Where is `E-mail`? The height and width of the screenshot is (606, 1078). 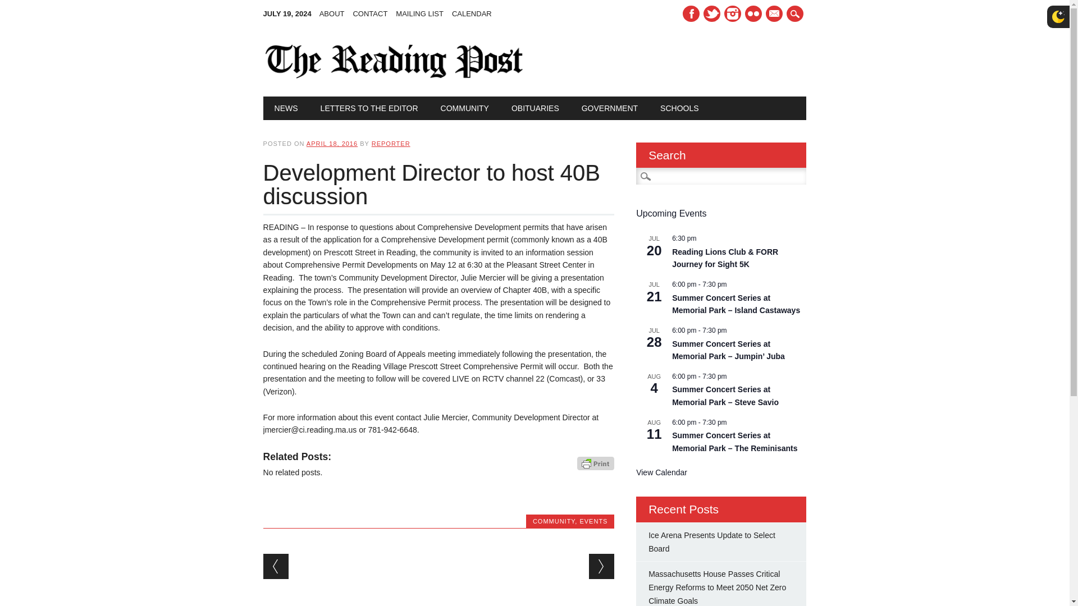
E-mail is located at coordinates (774, 13).